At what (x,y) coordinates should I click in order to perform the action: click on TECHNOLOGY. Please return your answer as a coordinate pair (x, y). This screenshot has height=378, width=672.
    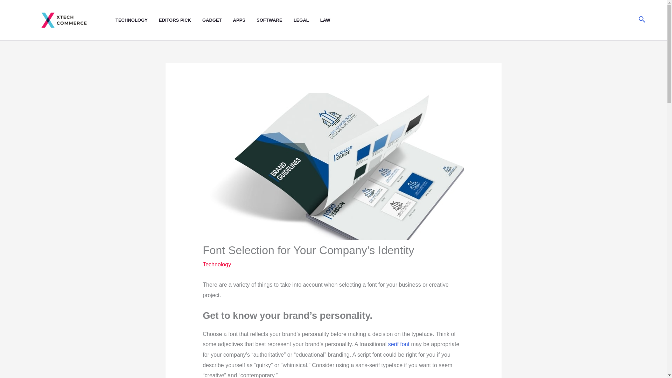
    Looking at the image, I should click on (137, 20).